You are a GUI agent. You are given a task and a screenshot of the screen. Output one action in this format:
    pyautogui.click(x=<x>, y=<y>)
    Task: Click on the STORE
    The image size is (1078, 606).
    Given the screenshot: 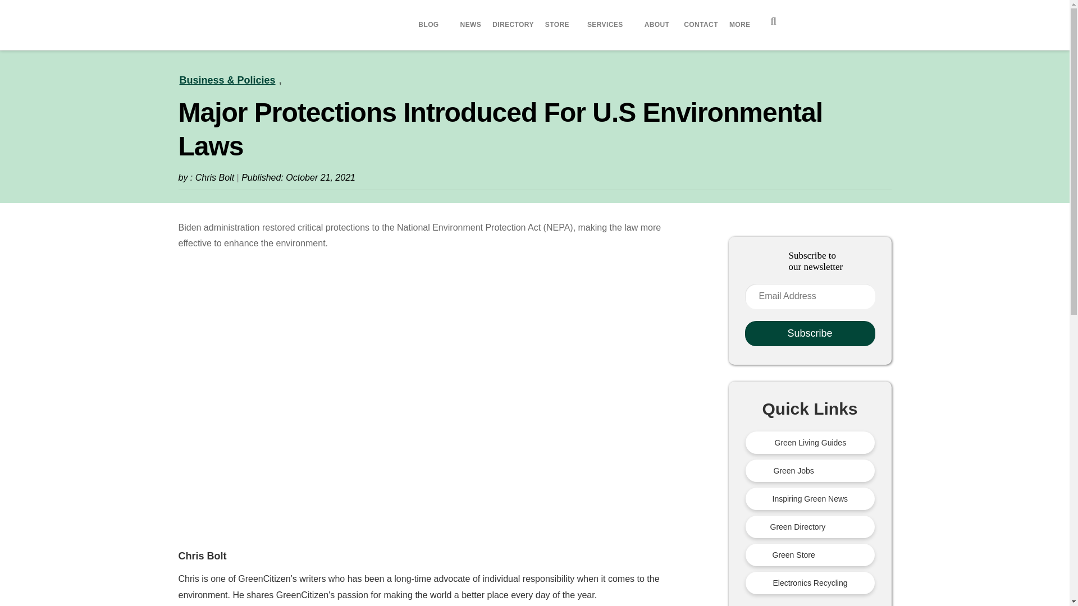 What is the action you would take?
    pyautogui.click(x=557, y=24)
    